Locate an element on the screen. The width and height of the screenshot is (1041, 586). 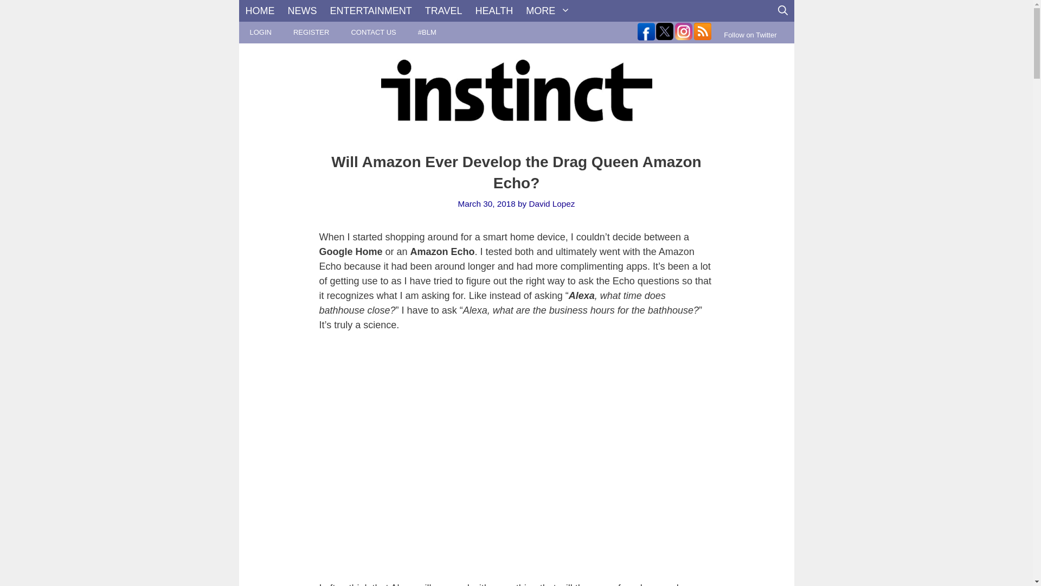
MORE is located at coordinates (548, 11).